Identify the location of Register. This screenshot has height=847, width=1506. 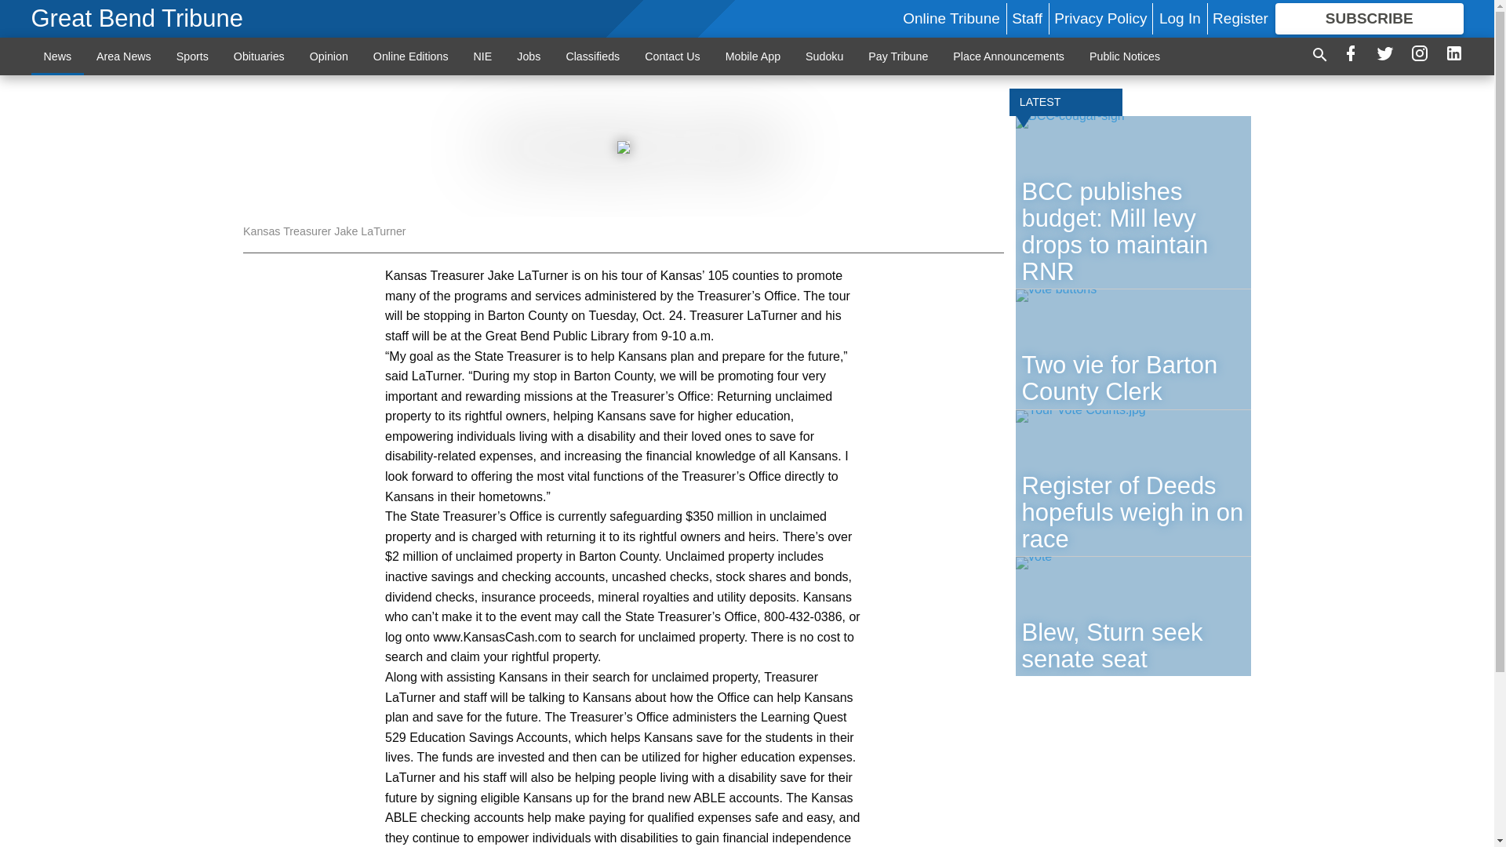
(1239, 18).